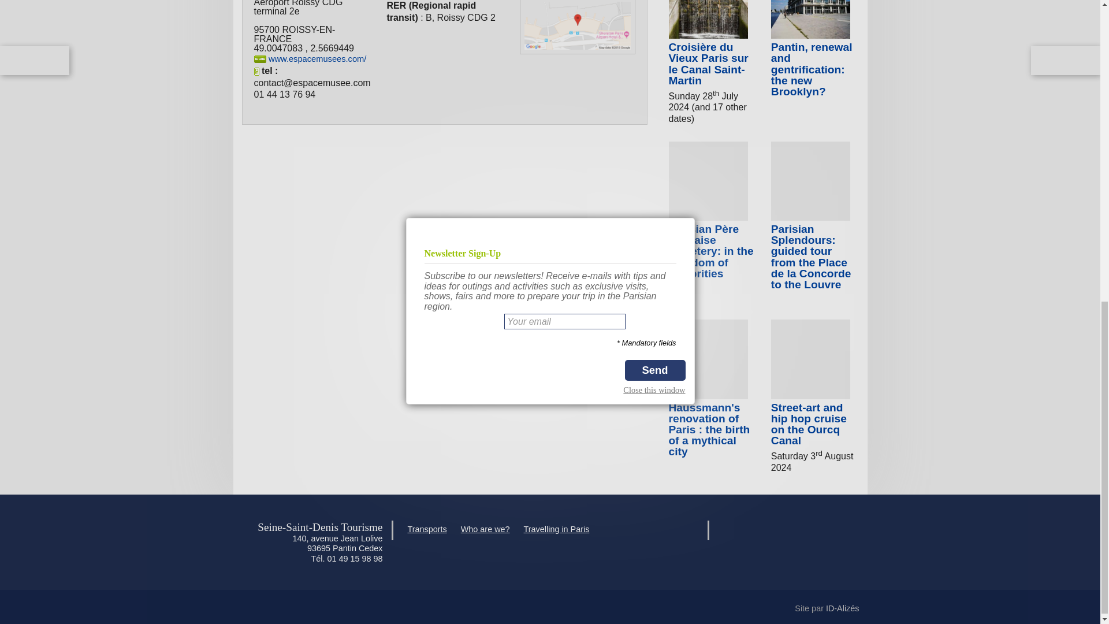  What do you see at coordinates (332, 47) in the screenshot?
I see `2.5669449` at bounding box center [332, 47].